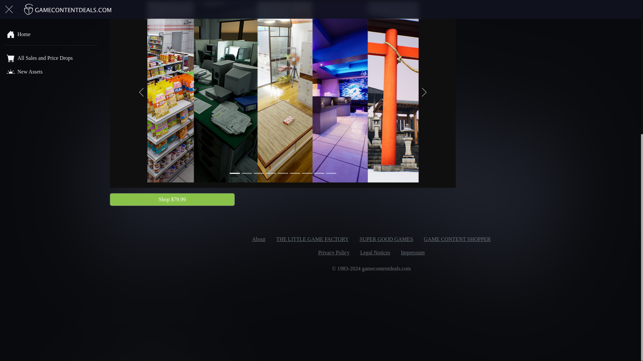 The height and width of the screenshot is (361, 643). Describe the element at coordinates (334, 253) in the screenshot. I see `Privacy Policy` at that location.